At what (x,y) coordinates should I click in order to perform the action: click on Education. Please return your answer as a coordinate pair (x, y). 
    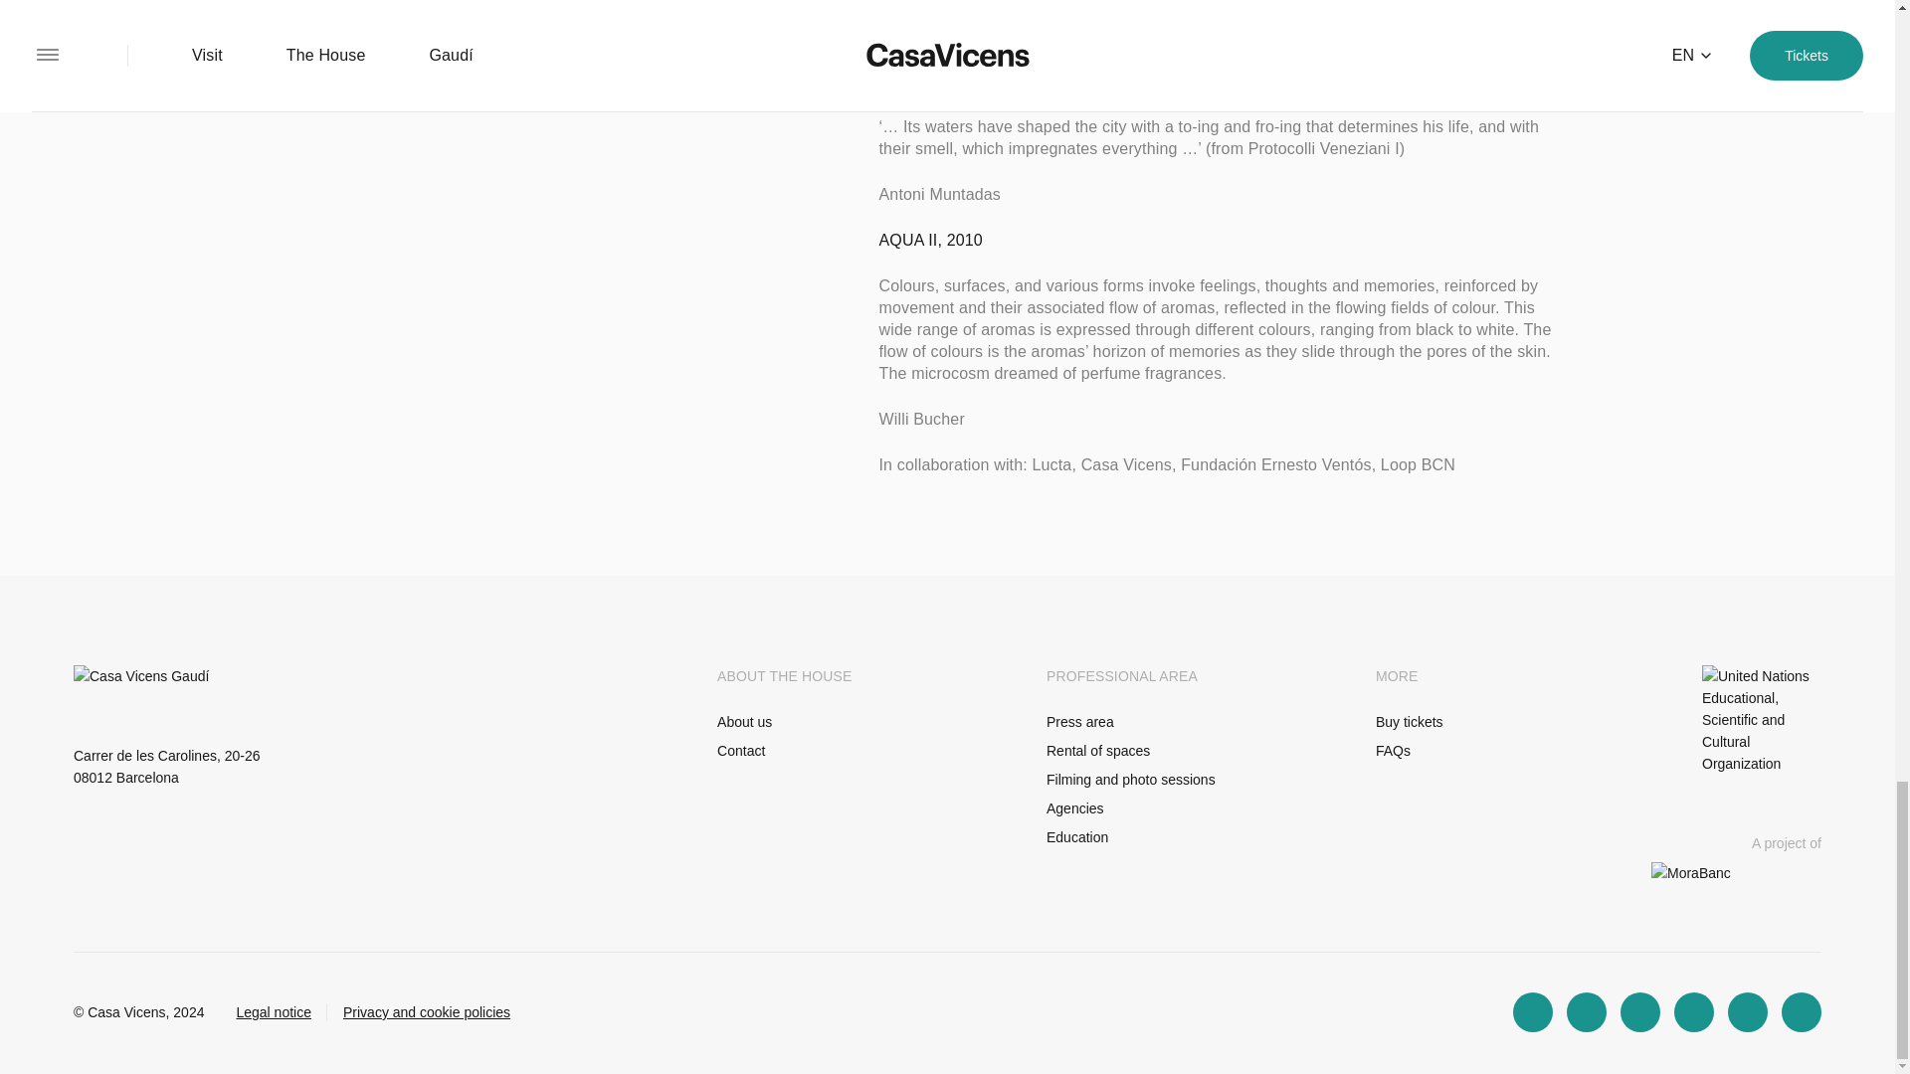
    Looking at the image, I should click on (1076, 836).